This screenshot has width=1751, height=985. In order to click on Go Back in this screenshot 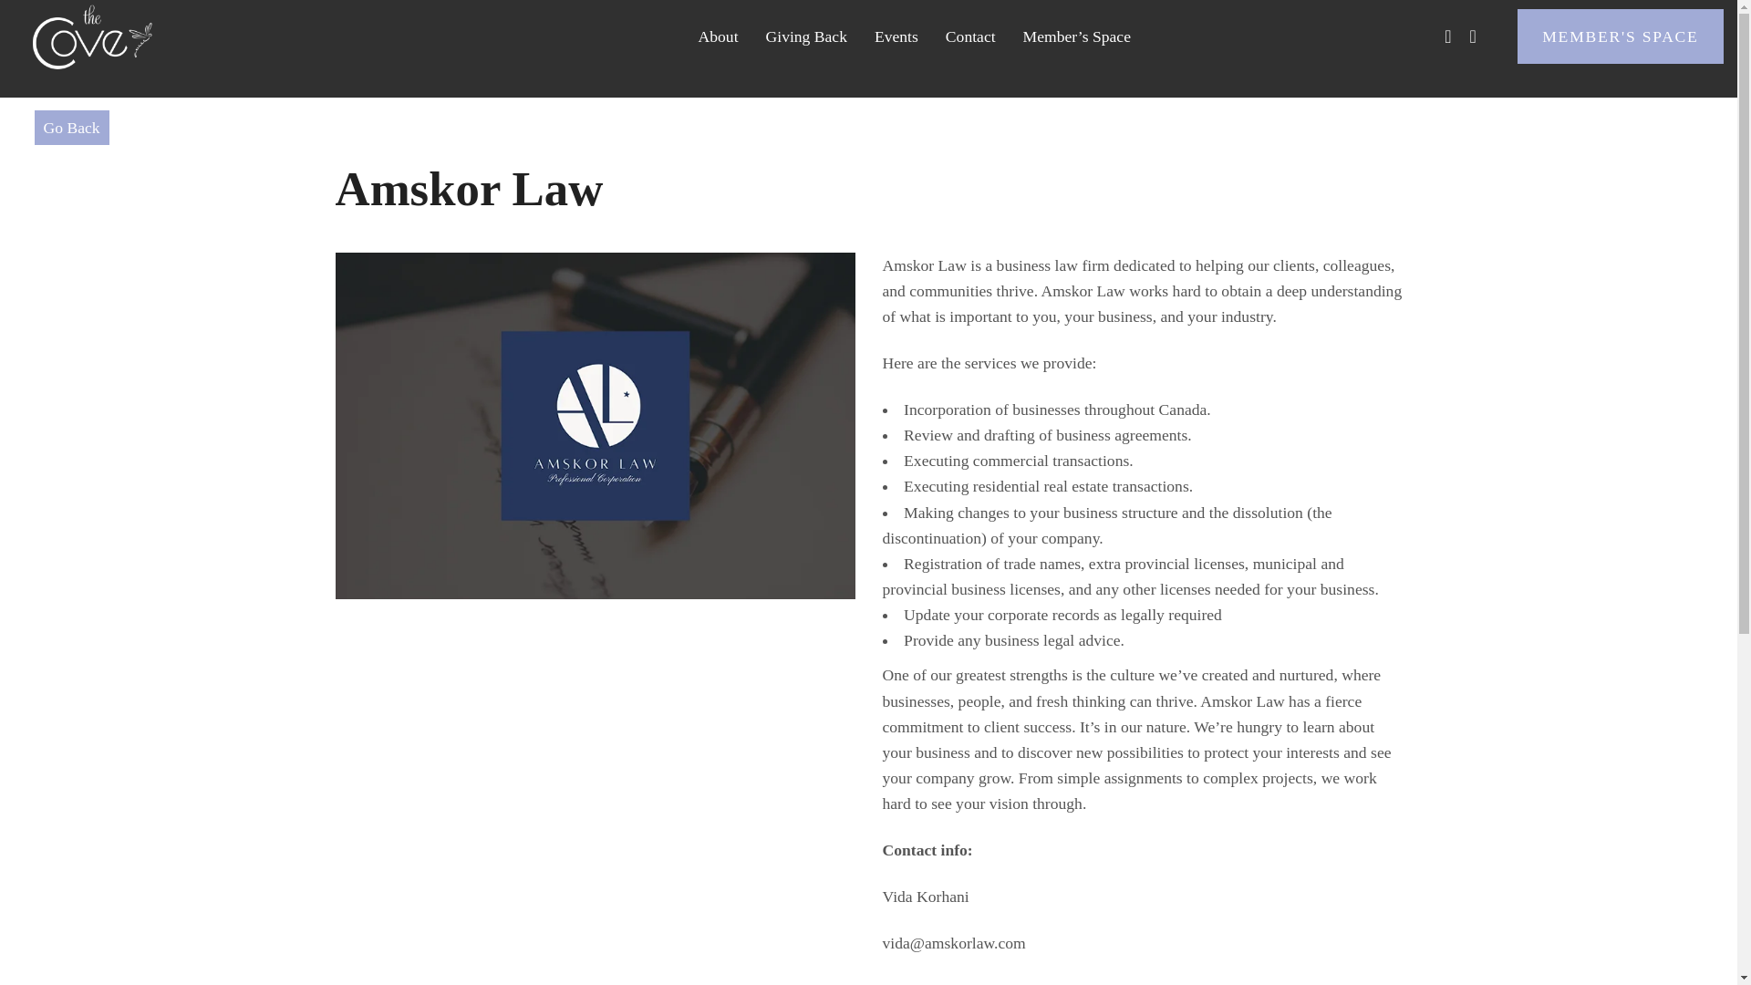, I will do `click(71, 127)`.